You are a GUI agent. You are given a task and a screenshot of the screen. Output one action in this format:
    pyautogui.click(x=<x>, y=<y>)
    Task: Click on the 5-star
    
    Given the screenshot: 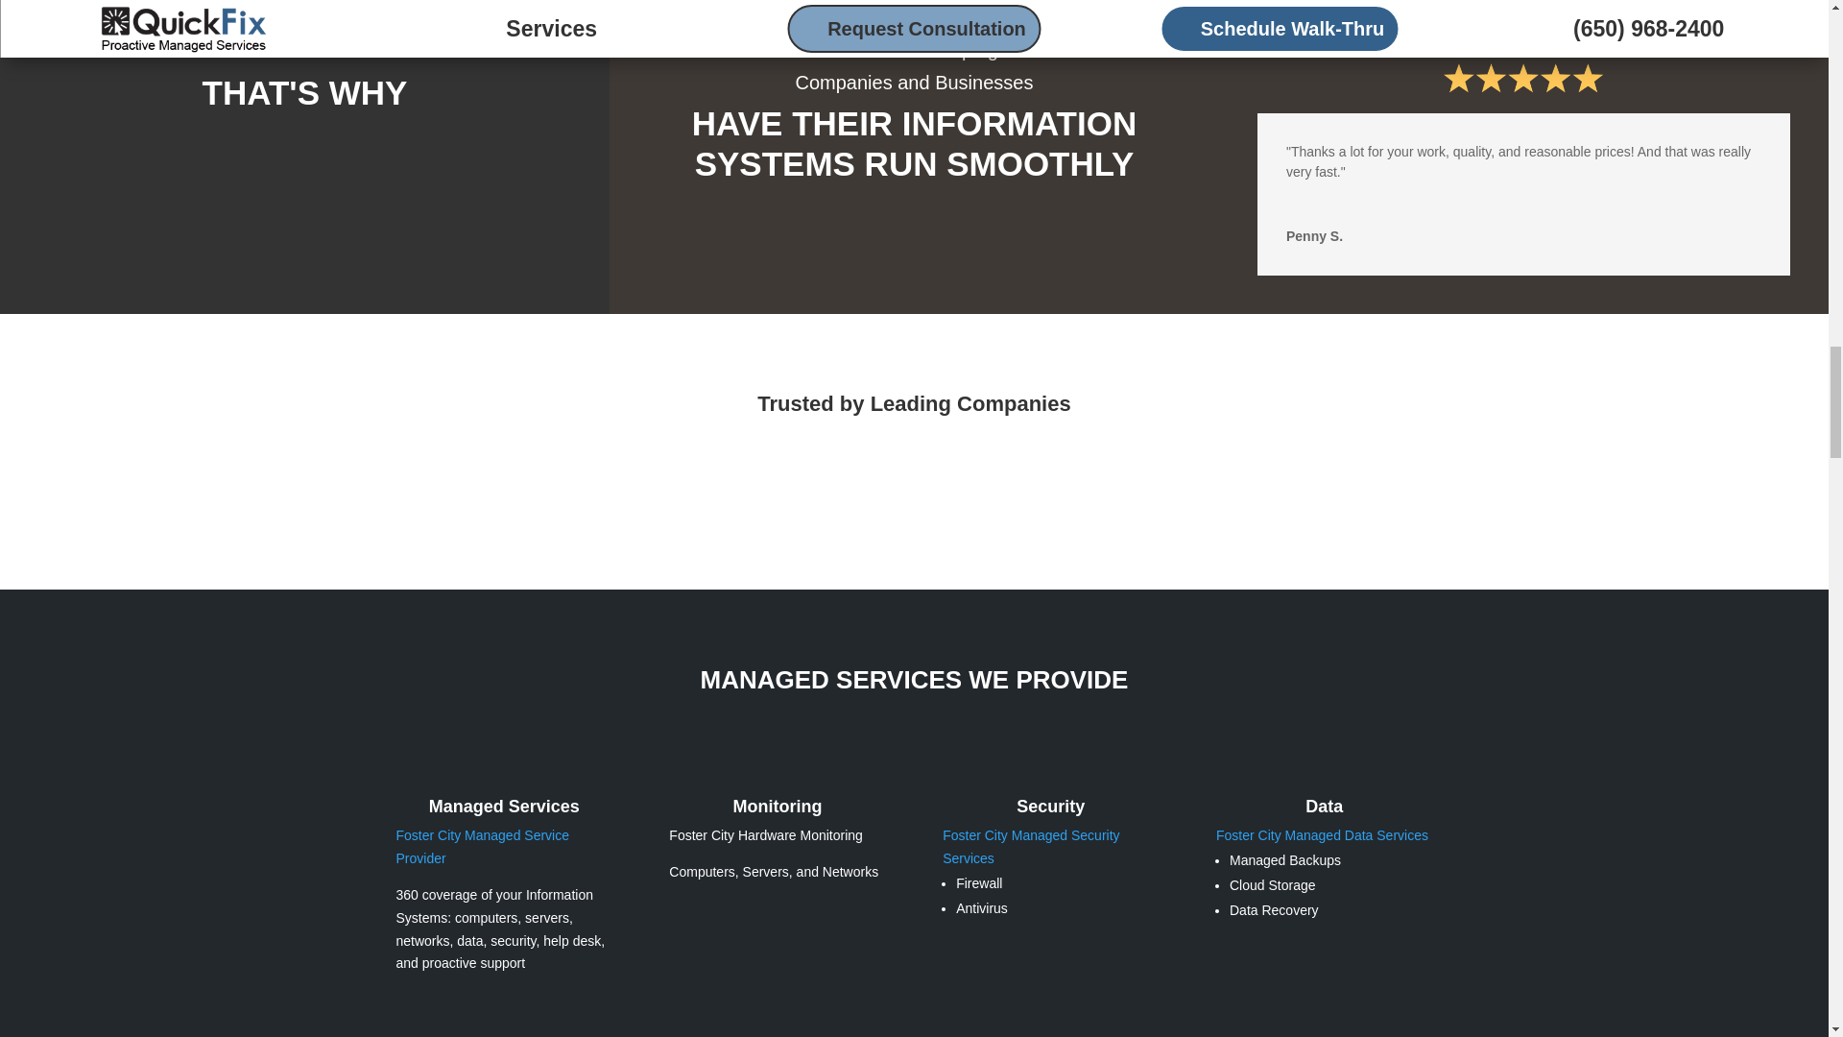 What is the action you would take?
    pyautogui.click(x=1522, y=79)
    